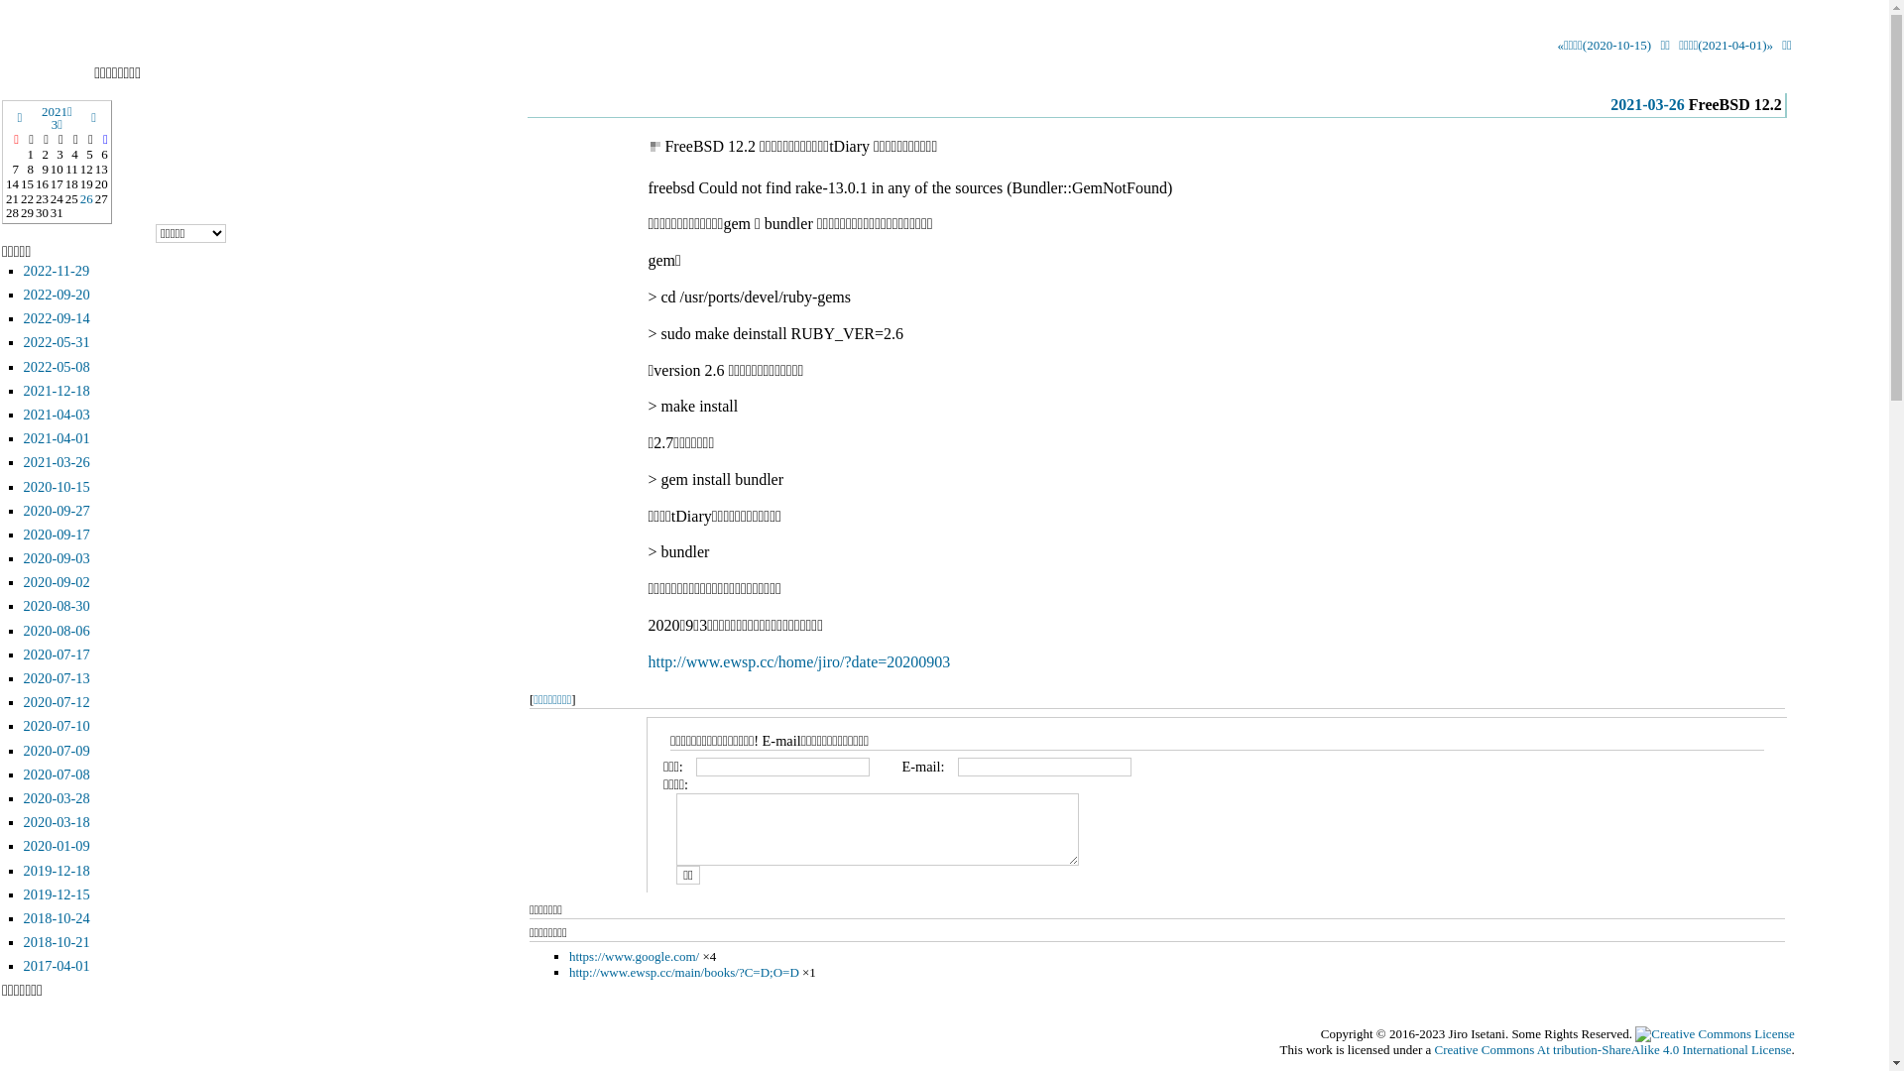 This screenshot has height=1071, width=1904. I want to click on 2020-08-06, so click(58, 631).